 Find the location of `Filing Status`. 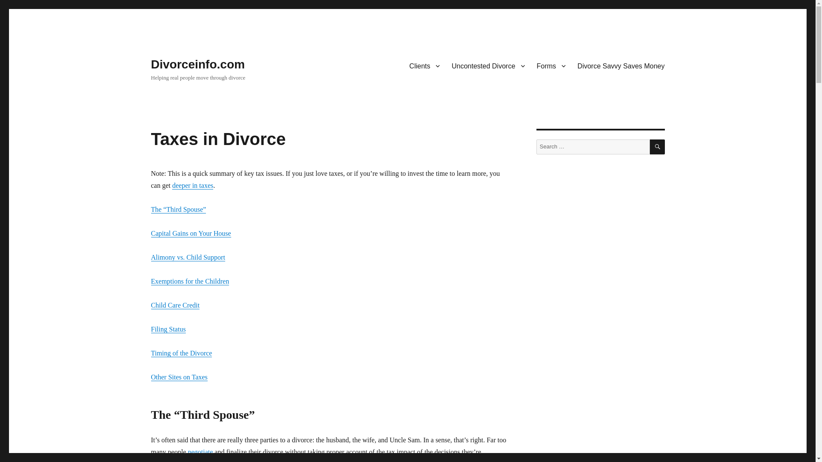

Filing Status is located at coordinates (168, 329).